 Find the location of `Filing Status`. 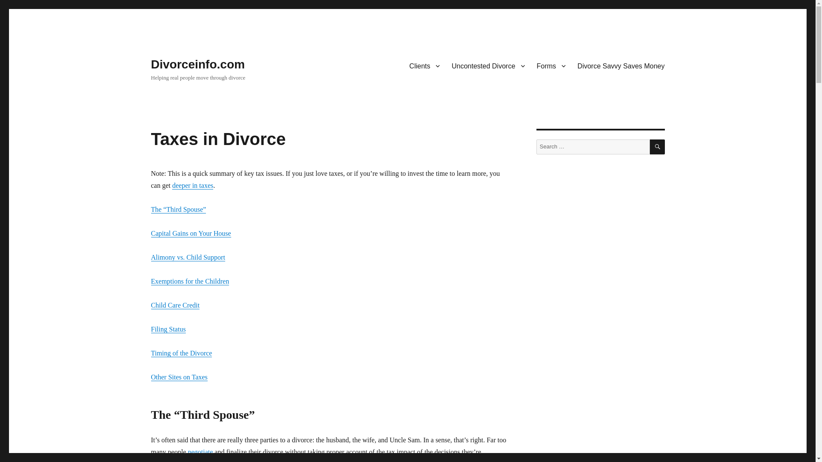

Filing Status is located at coordinates (168, 329).